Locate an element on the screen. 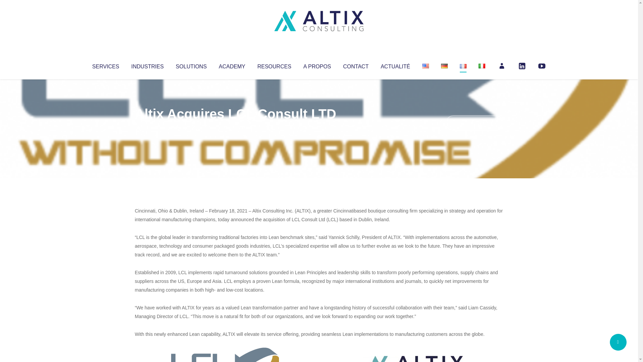 The image size is (643, 362). SERVICES is located at coordinates (105, 65).